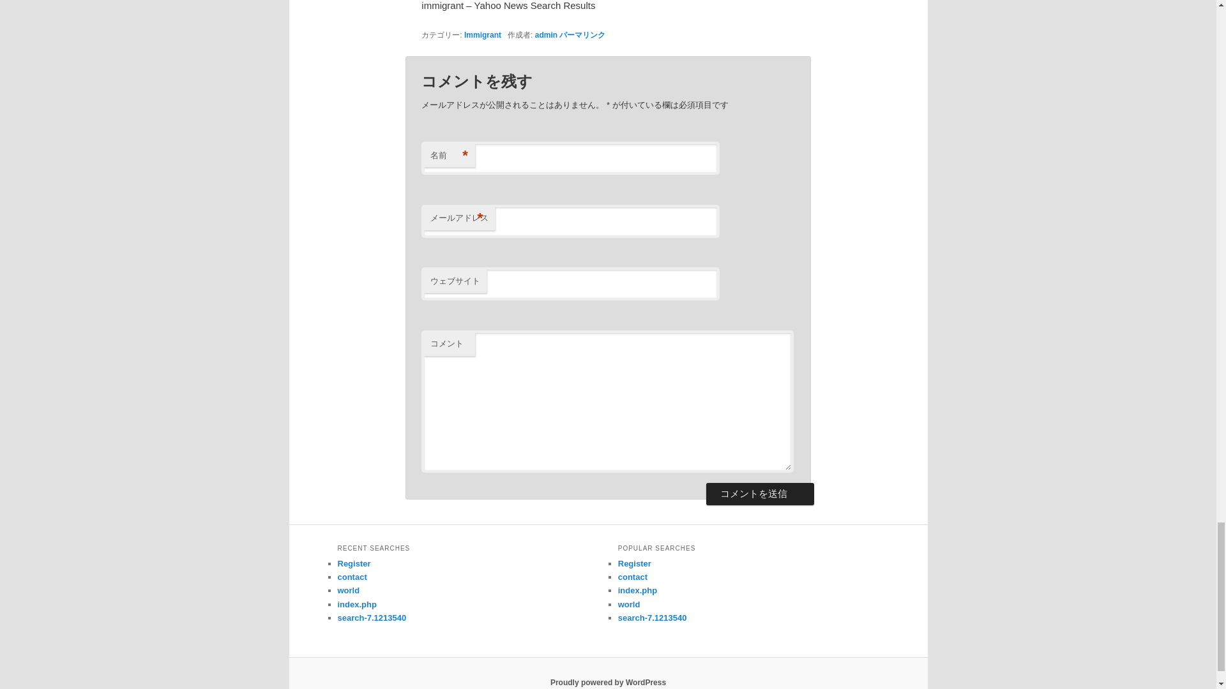 Image resolution: width=1226 pixels, height=689 pixels. What do you see at coordinates (352, 577) in the screenshot?
I see `contact` at bounding box center [352, 577].